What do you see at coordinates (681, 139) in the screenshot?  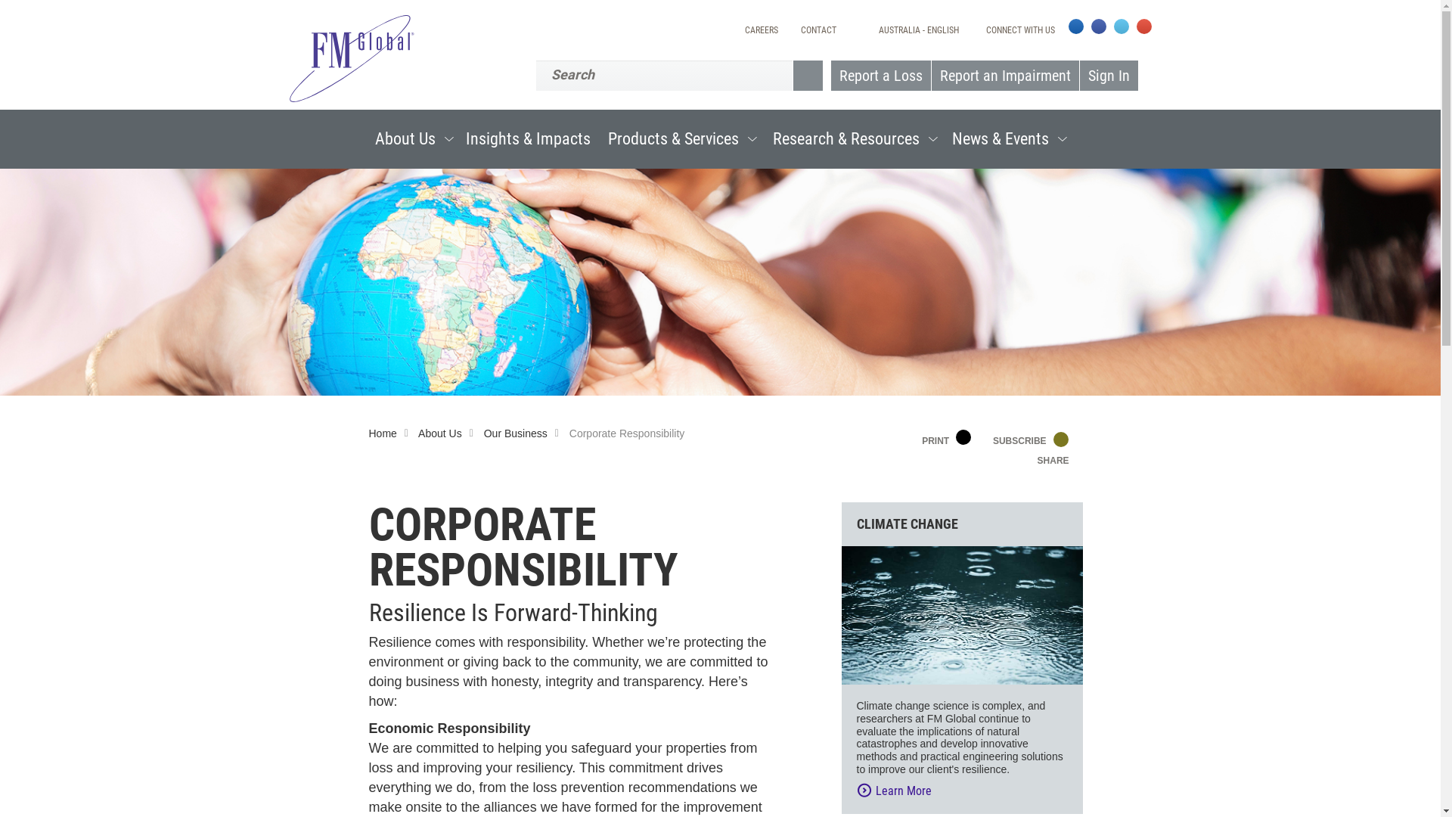 I see `Products & Services` at bounding box center [681, 139].